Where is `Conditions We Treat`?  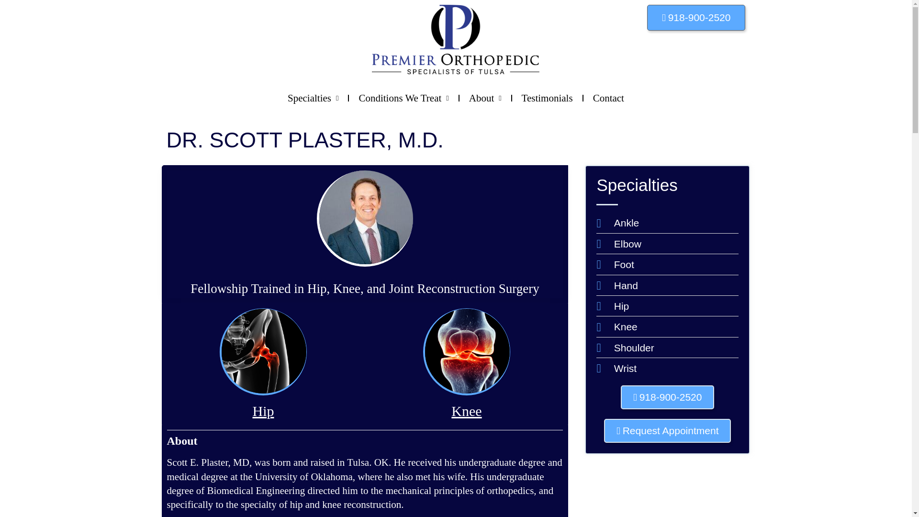 Conditions We Treat is located at coordinates (403, 98).